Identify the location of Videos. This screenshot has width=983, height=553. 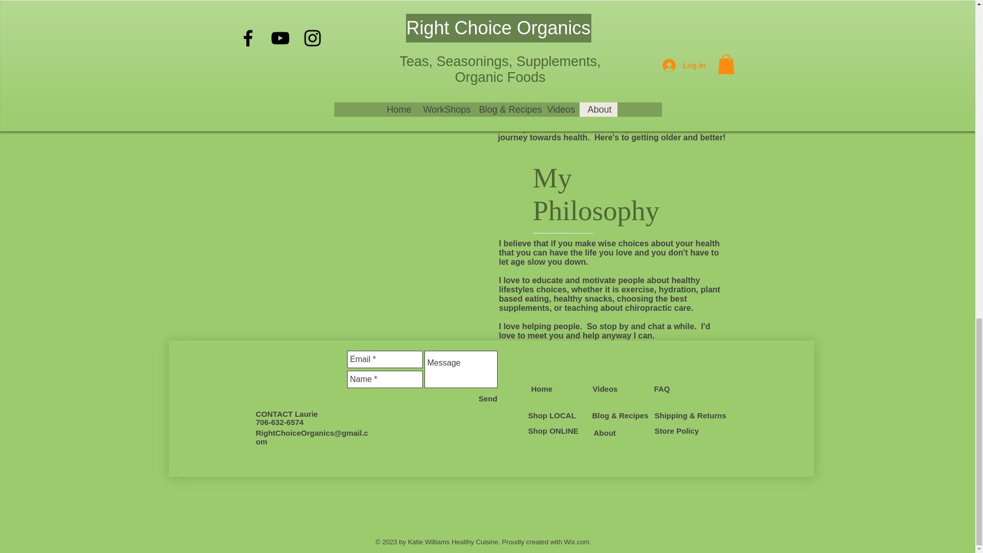
(605, 388).